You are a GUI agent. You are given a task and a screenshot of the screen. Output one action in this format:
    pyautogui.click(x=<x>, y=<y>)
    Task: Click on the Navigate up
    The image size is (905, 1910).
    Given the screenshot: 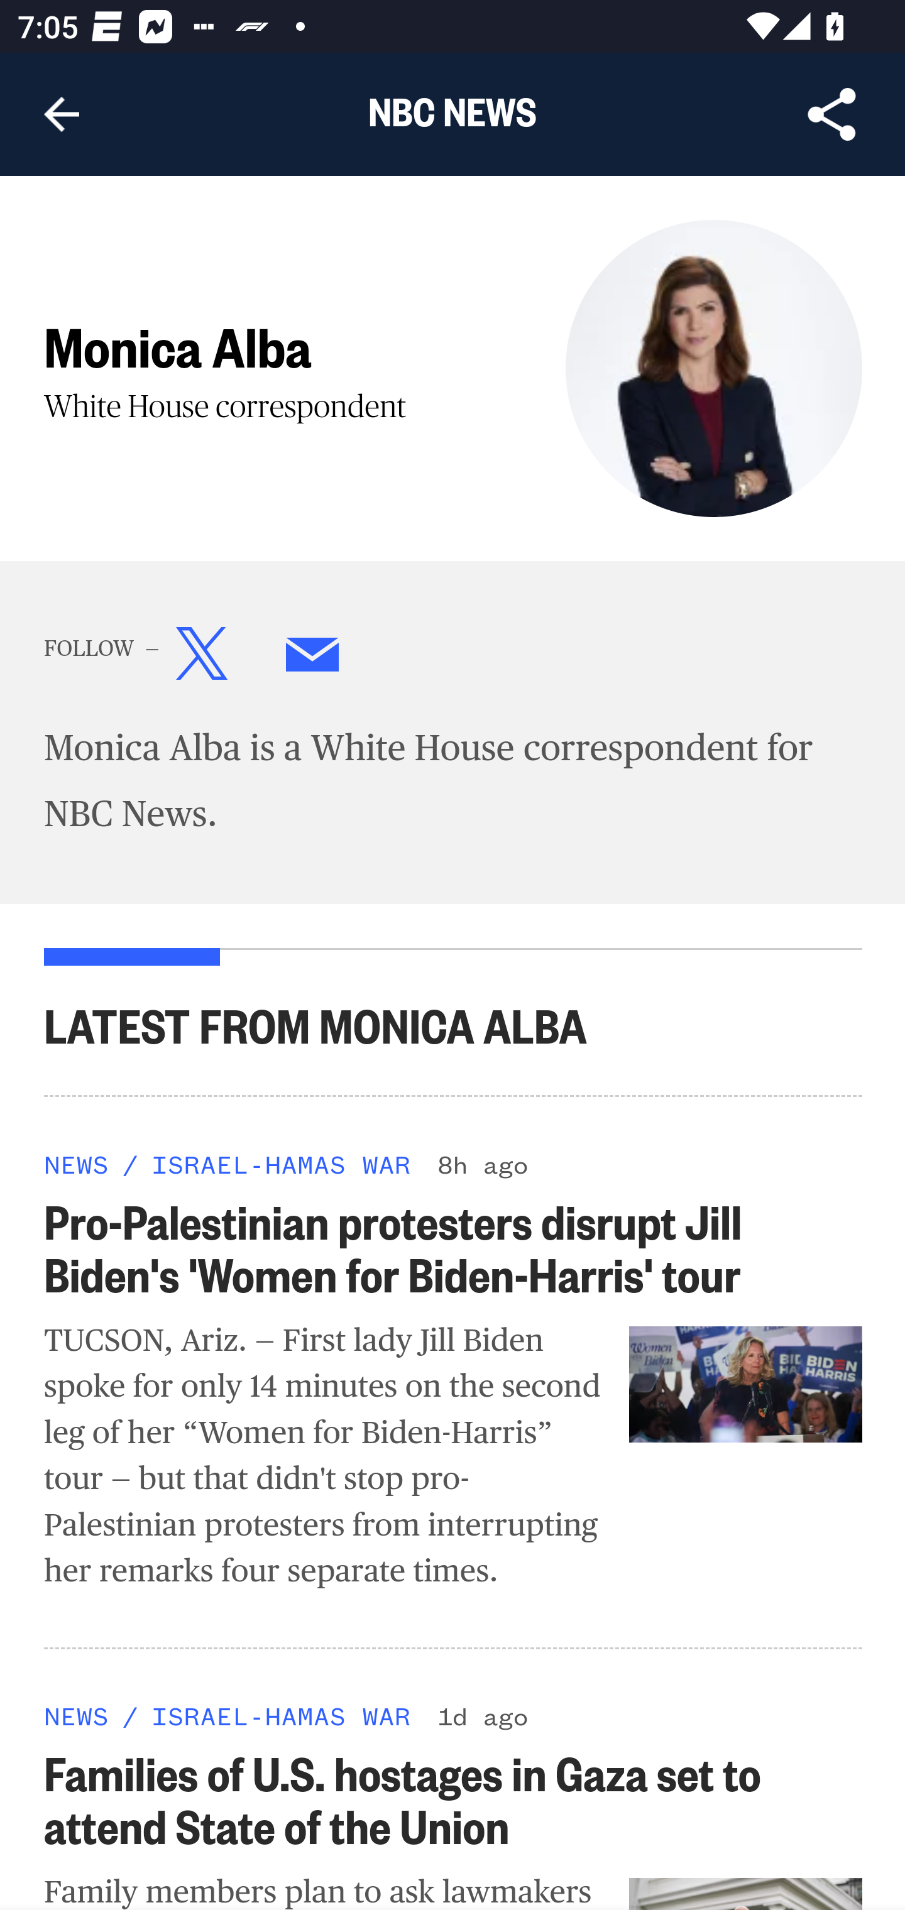 What is the action you would take?
    pyautogui.click(x=62, y=114)
    